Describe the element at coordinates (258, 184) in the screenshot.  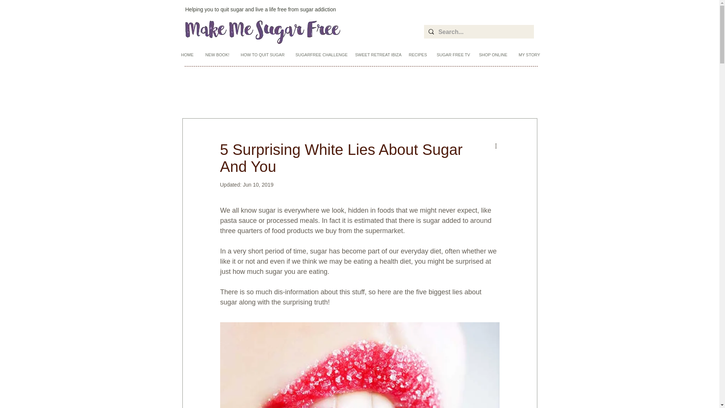
I see `Jun 10, 2019` at that location.